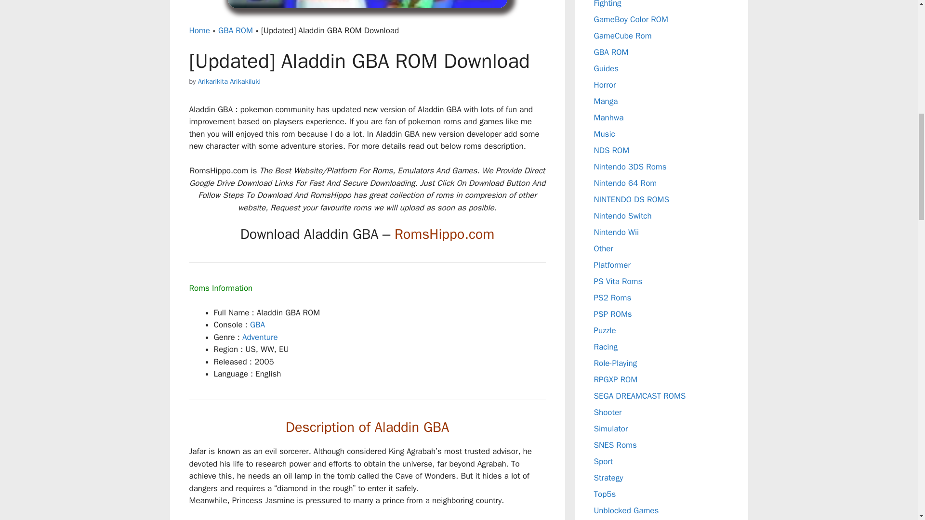 The width and height of the screenshot is (925, 520). I want to click on Scroll back to top, so click(894, 457).